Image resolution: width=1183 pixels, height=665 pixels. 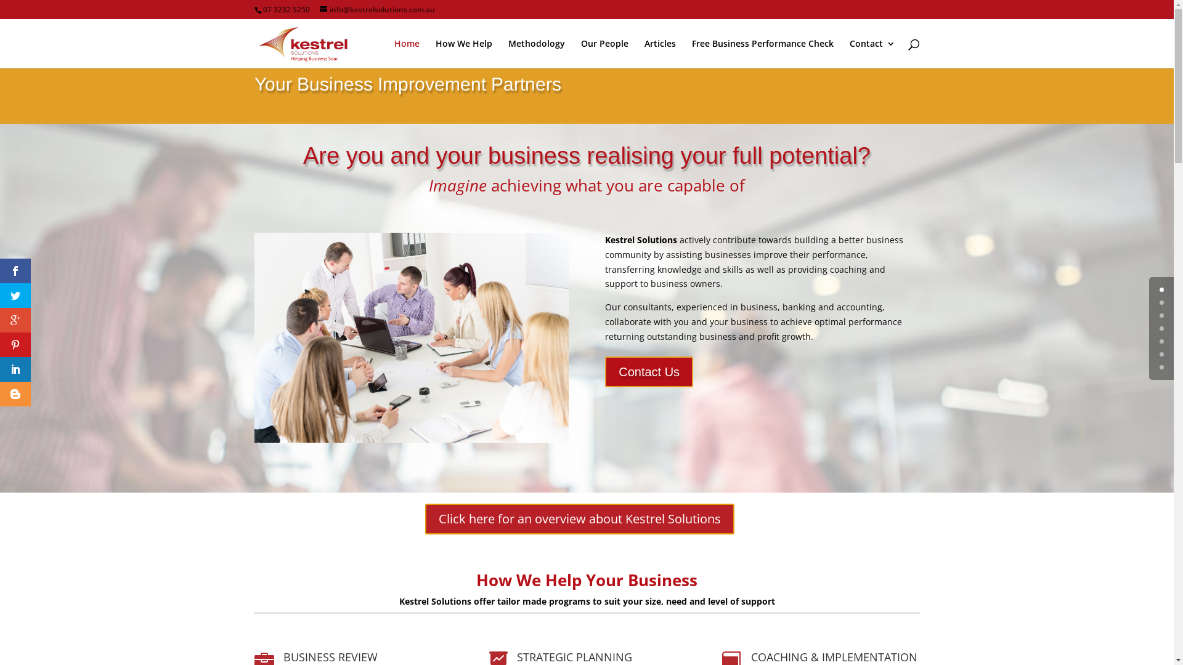 I want to click on Free Business Performance Check, so click(x=762, y=54).